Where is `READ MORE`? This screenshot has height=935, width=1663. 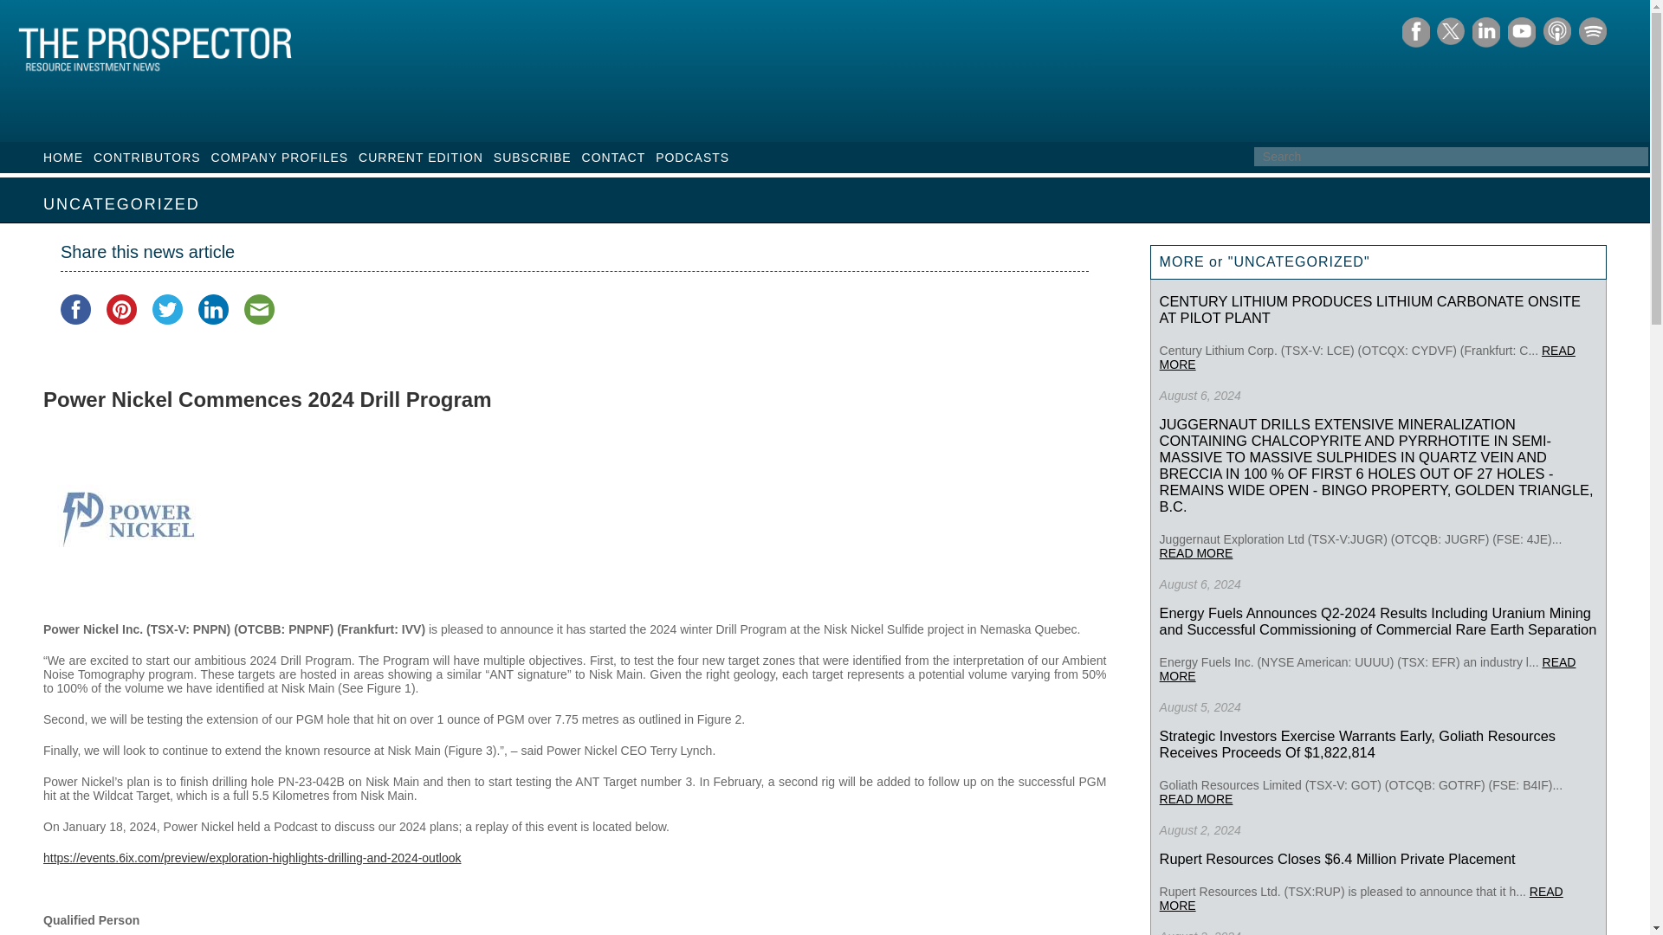 READ MORE is located at coordinates (1368, 669).